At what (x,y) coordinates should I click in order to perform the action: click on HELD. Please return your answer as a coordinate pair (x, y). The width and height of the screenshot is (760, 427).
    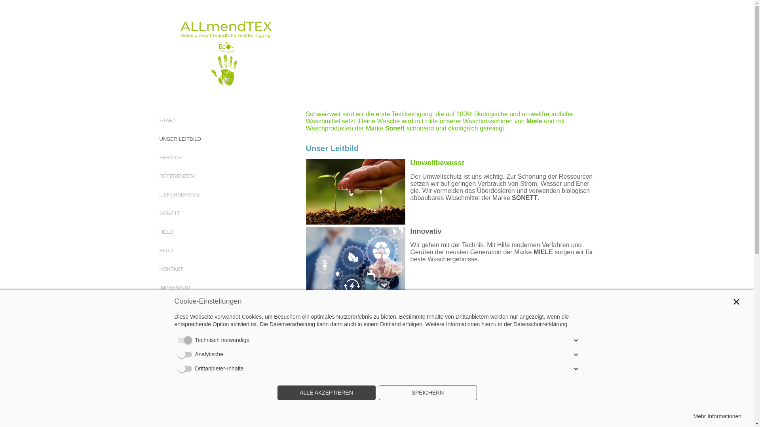
    Looking at the image, I should click on (166, 232).